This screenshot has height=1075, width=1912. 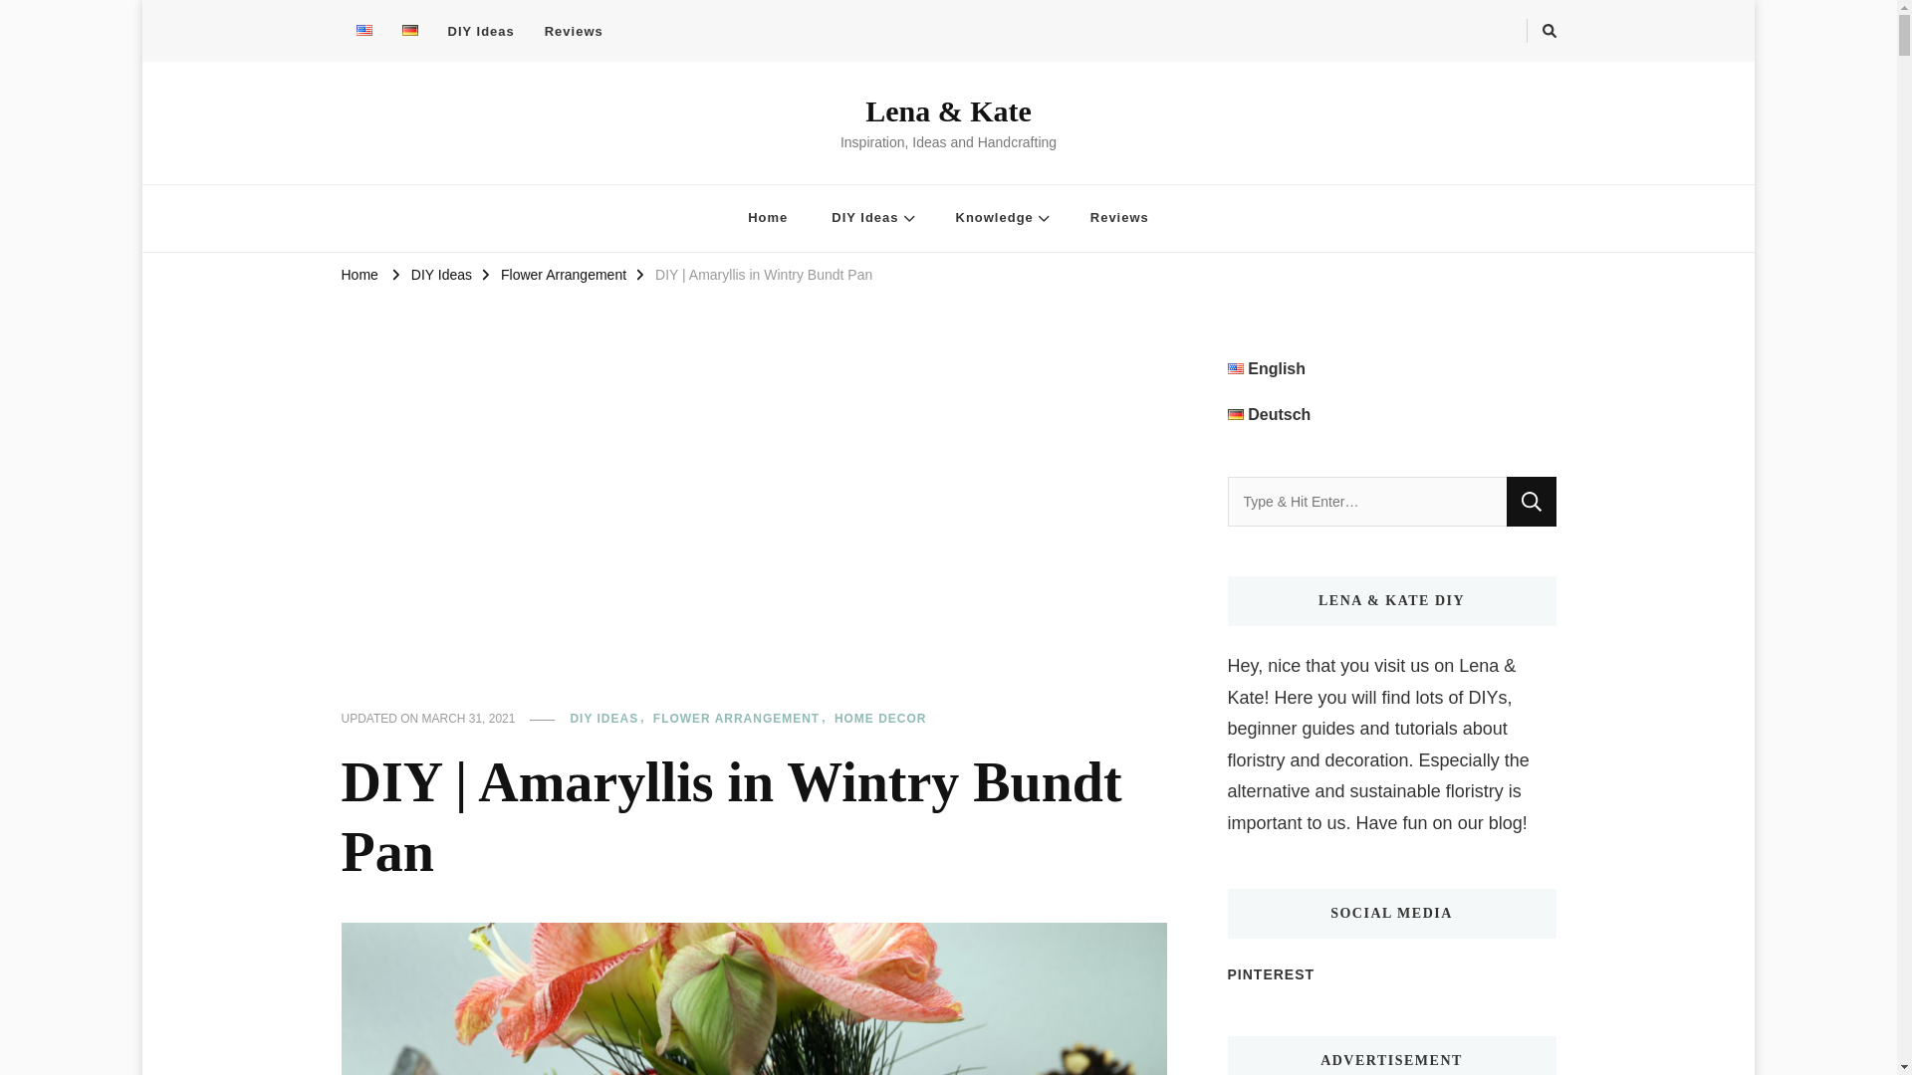 I want to click on DIY Ideas, so click(x=870, y=217).